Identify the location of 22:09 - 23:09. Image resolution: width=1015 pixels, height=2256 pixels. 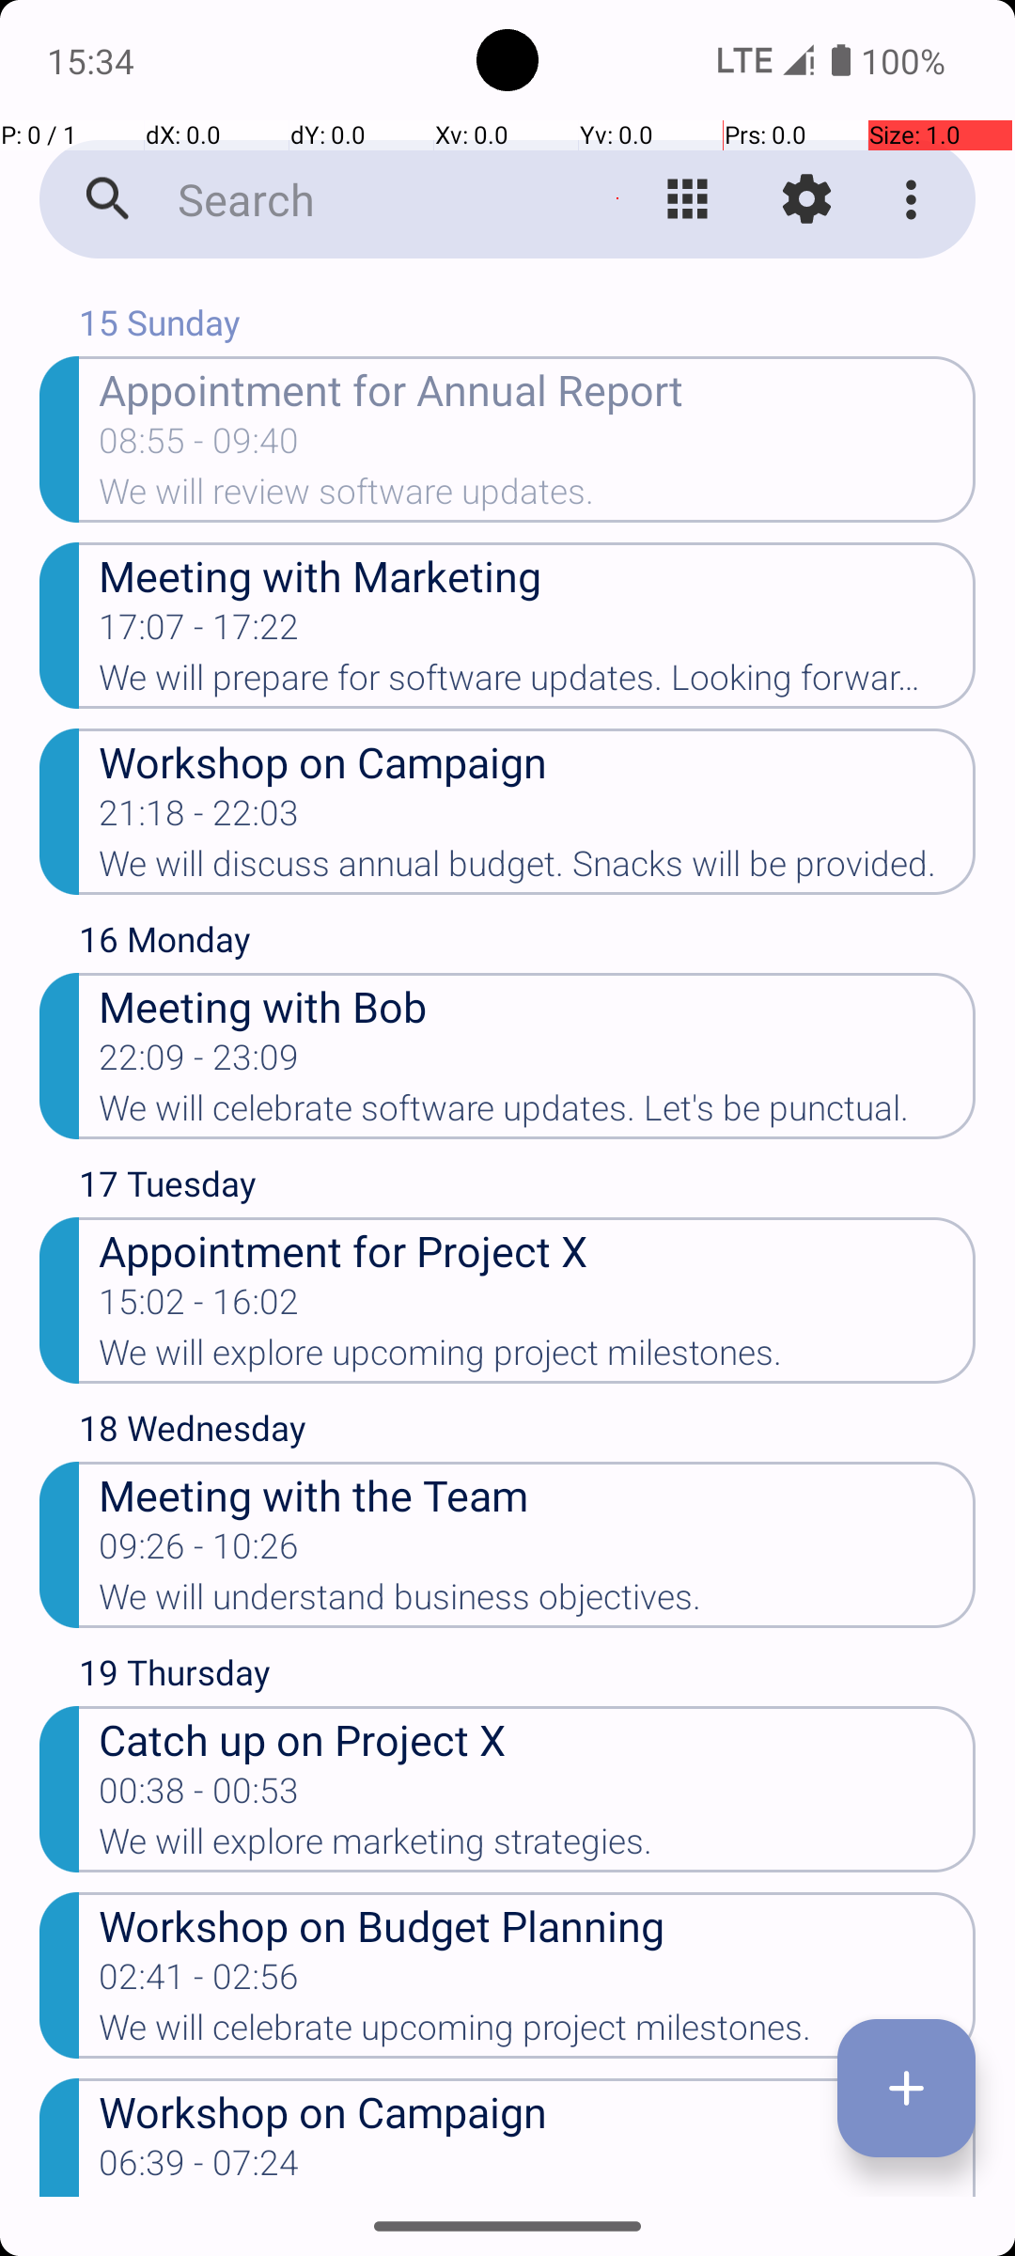
(199, 1063).